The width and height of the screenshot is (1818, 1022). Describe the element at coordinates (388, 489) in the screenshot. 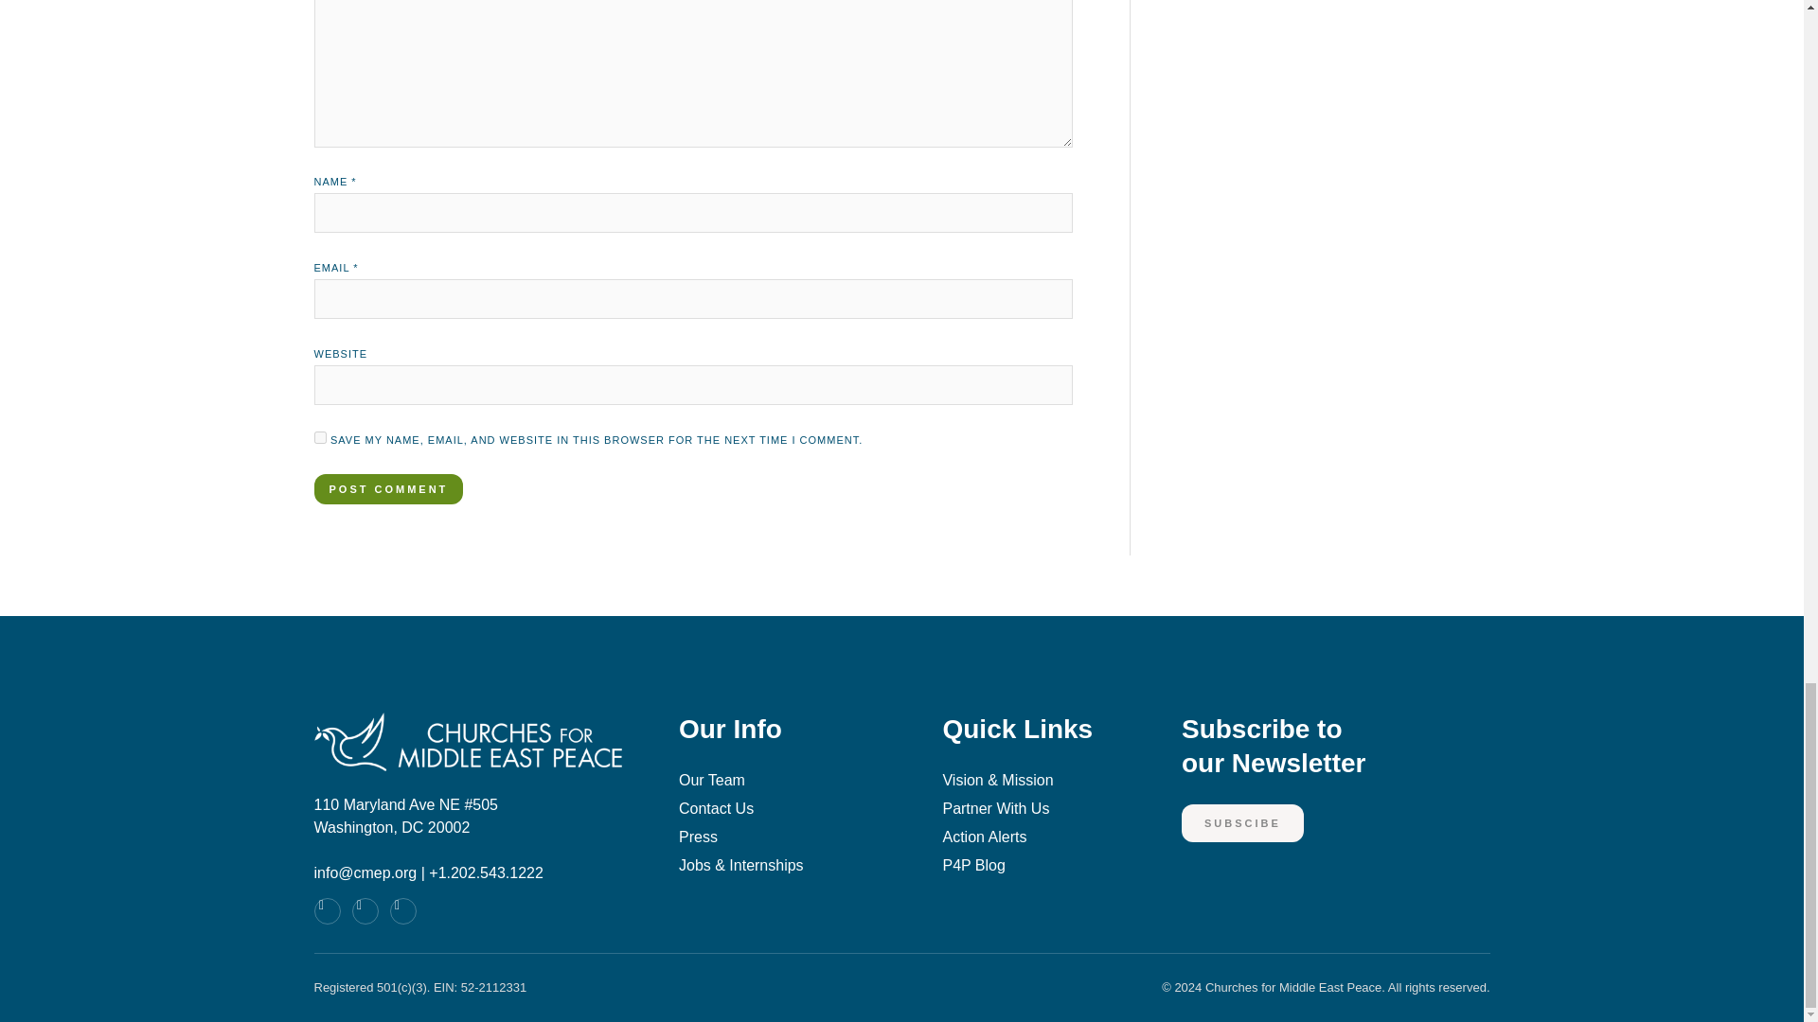

I see `SUBSCIBE` at that location.